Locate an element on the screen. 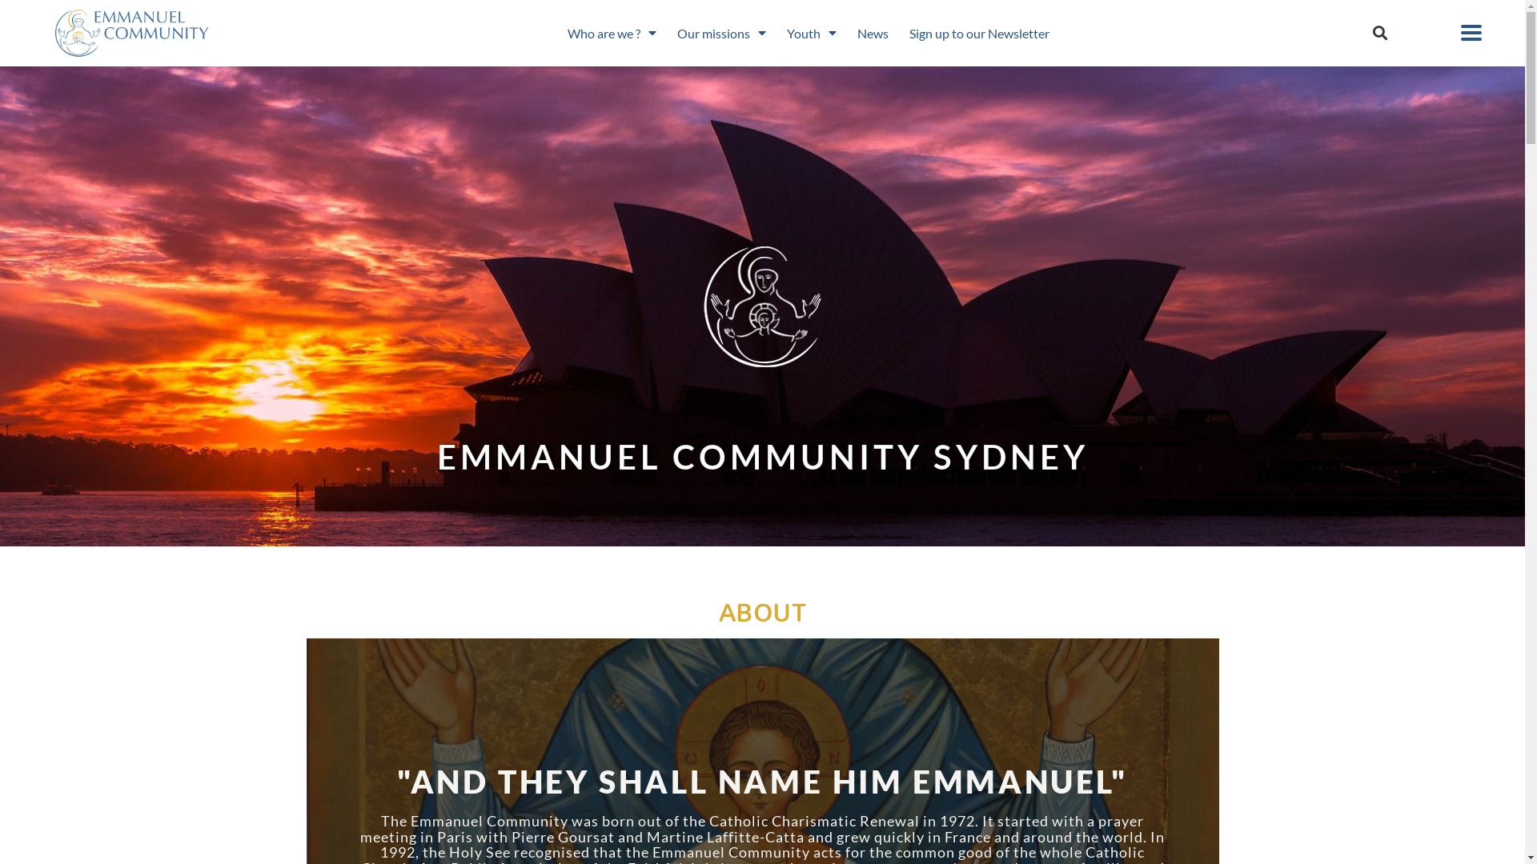 The width and height of the screenshot is (1537, 864). Our missions is located at coordinates (722, 34).